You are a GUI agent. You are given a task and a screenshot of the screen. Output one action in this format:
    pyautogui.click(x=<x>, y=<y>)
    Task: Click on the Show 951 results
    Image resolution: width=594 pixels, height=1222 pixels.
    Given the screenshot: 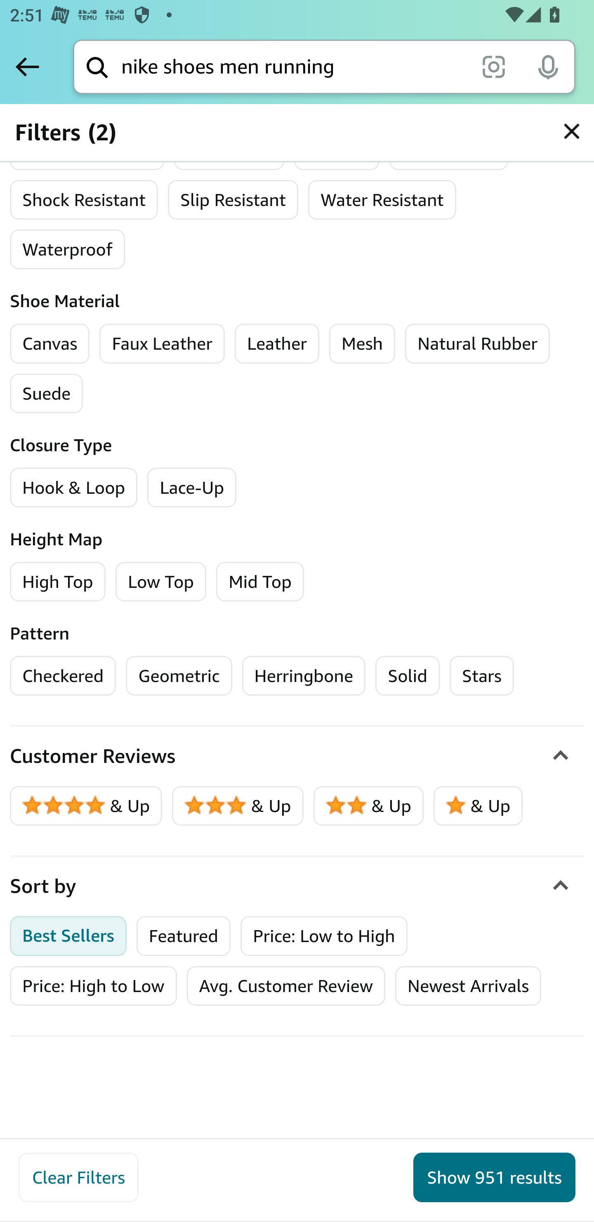 What is the action you would take?
    pyautogui.click(x=494, y=1177)
    